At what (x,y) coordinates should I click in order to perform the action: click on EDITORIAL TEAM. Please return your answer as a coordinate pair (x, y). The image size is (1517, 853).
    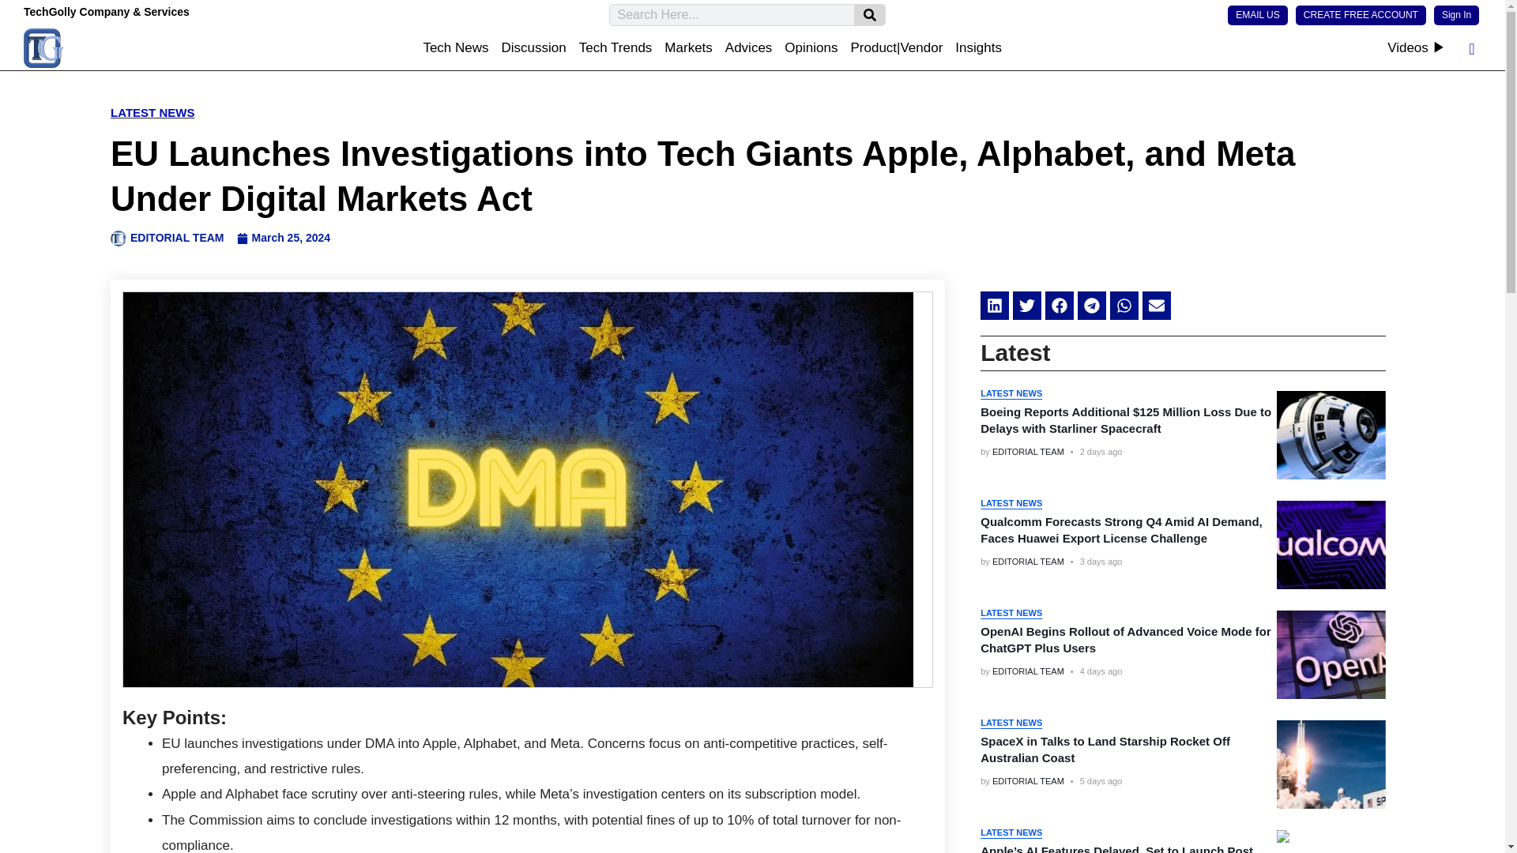
    Looking at the image, I should click on (1028, 451).